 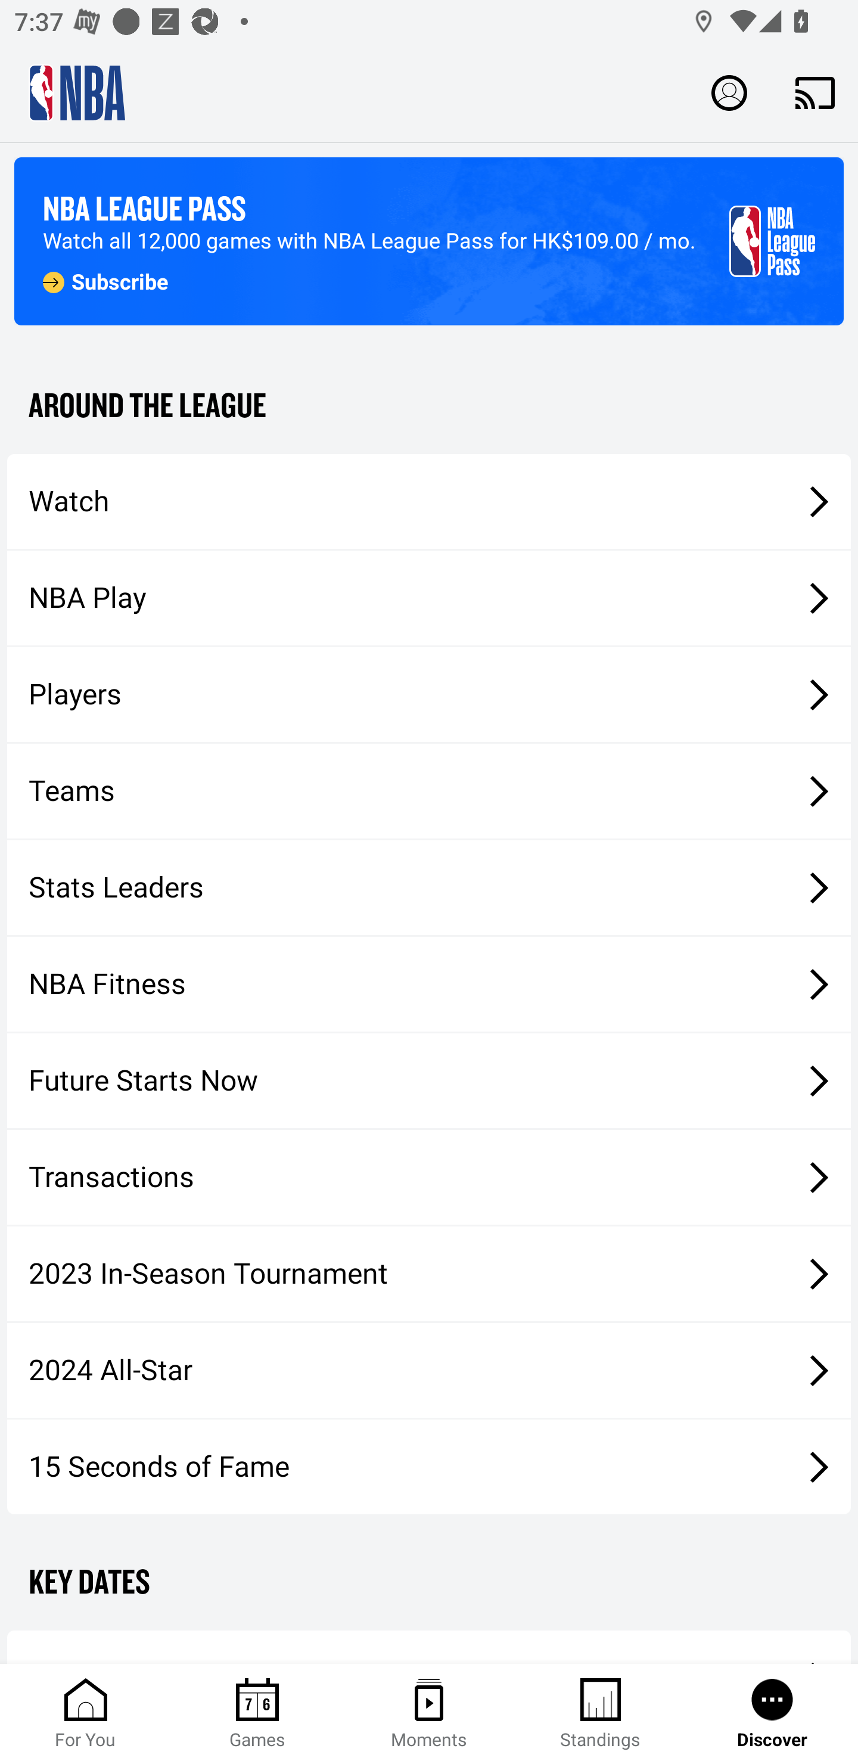 What do you see at coordinates (429, 1274) in the screenshot?
I see `2023 In-Season Tournament` at bounding box center [429, 1274].